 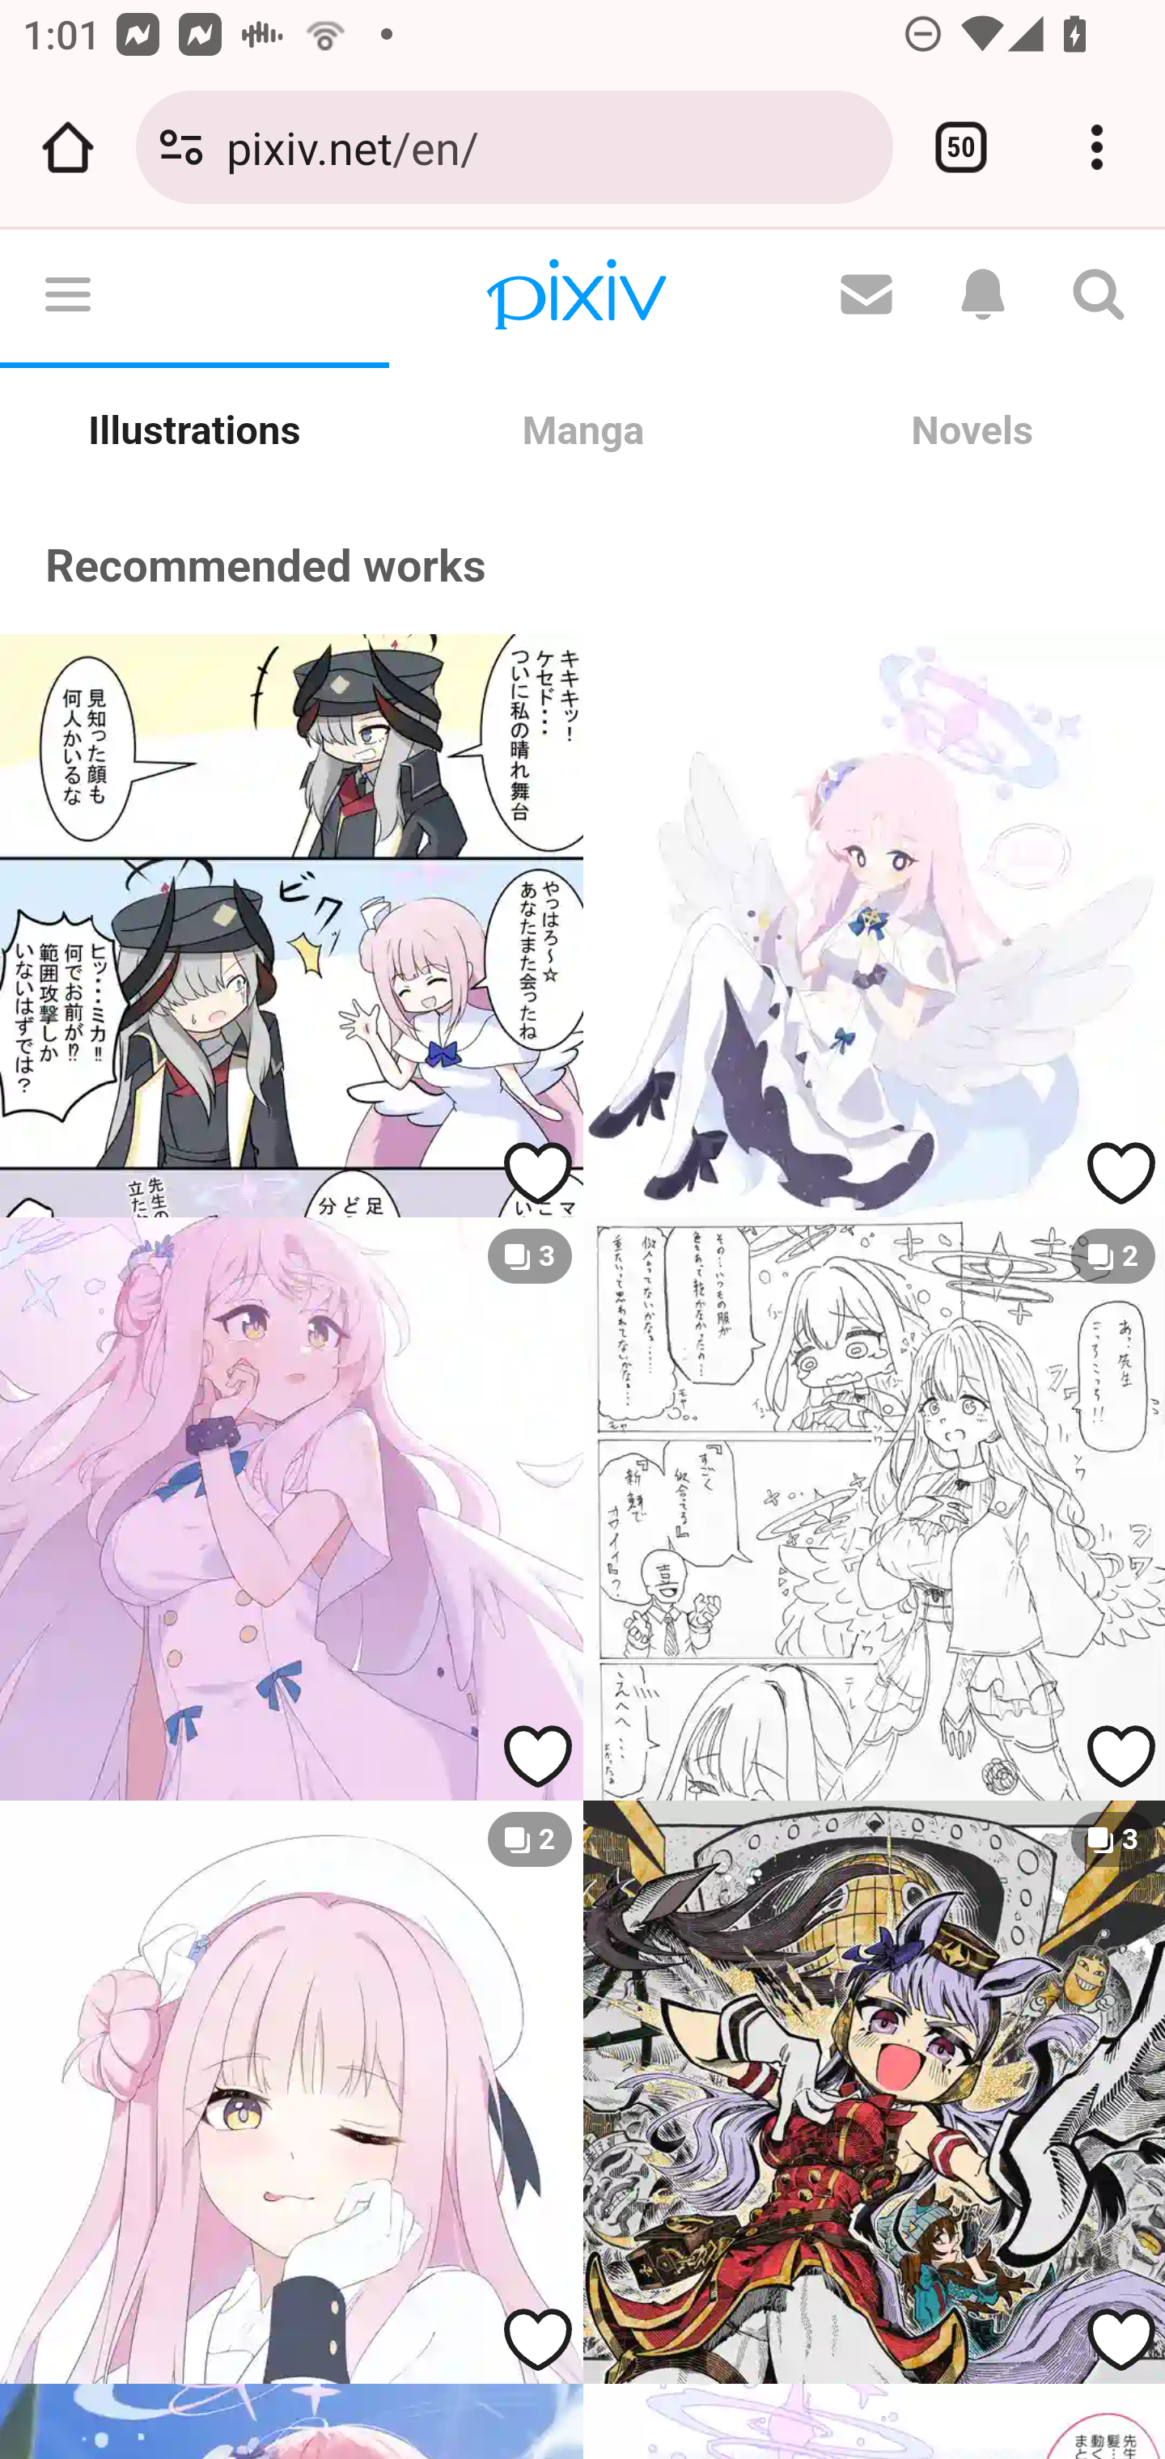 I want to click on pixiv.net/en/, so click(x=548, y=146).